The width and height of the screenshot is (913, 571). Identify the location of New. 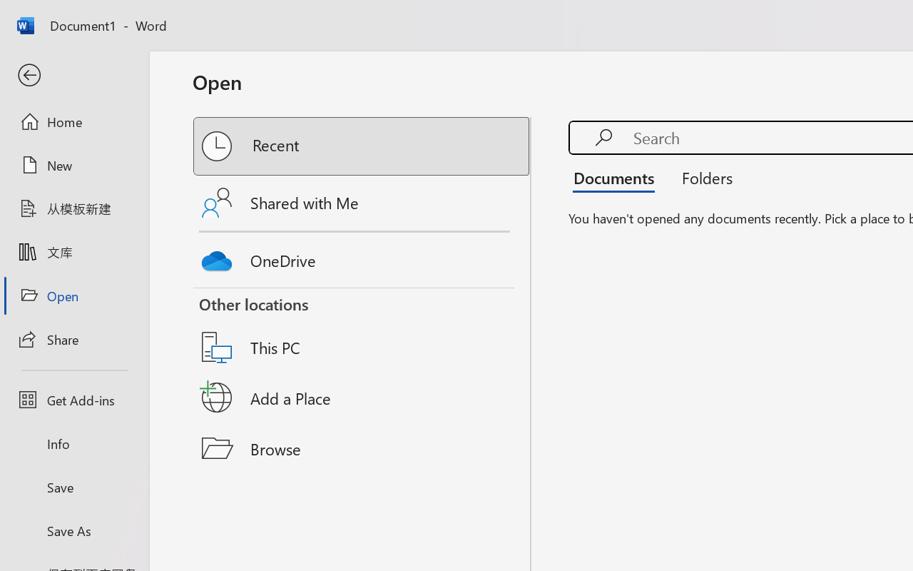
(74, 165).